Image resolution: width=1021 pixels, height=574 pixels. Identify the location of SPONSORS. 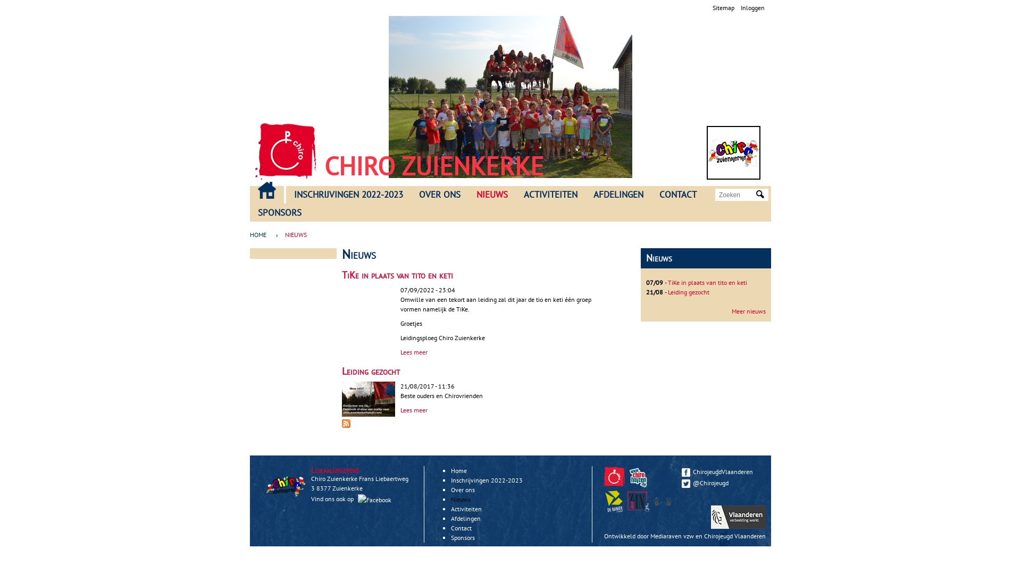
(280, 213).